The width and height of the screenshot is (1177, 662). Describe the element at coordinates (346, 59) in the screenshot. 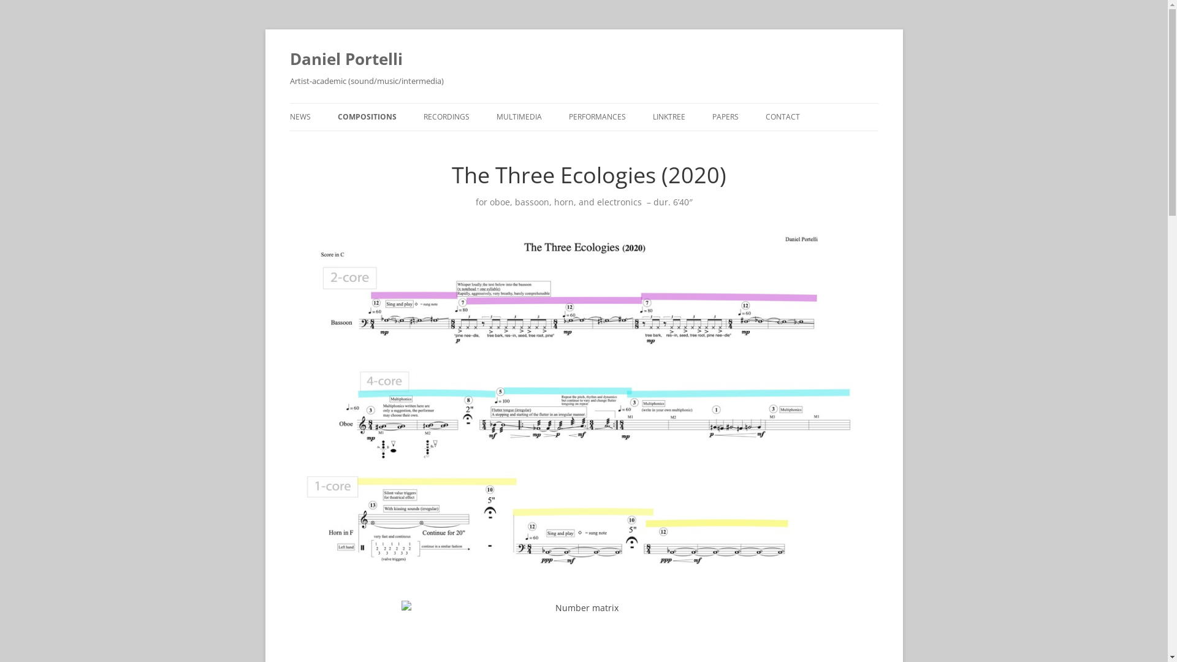

I see `Daniel Portelli` at that location.